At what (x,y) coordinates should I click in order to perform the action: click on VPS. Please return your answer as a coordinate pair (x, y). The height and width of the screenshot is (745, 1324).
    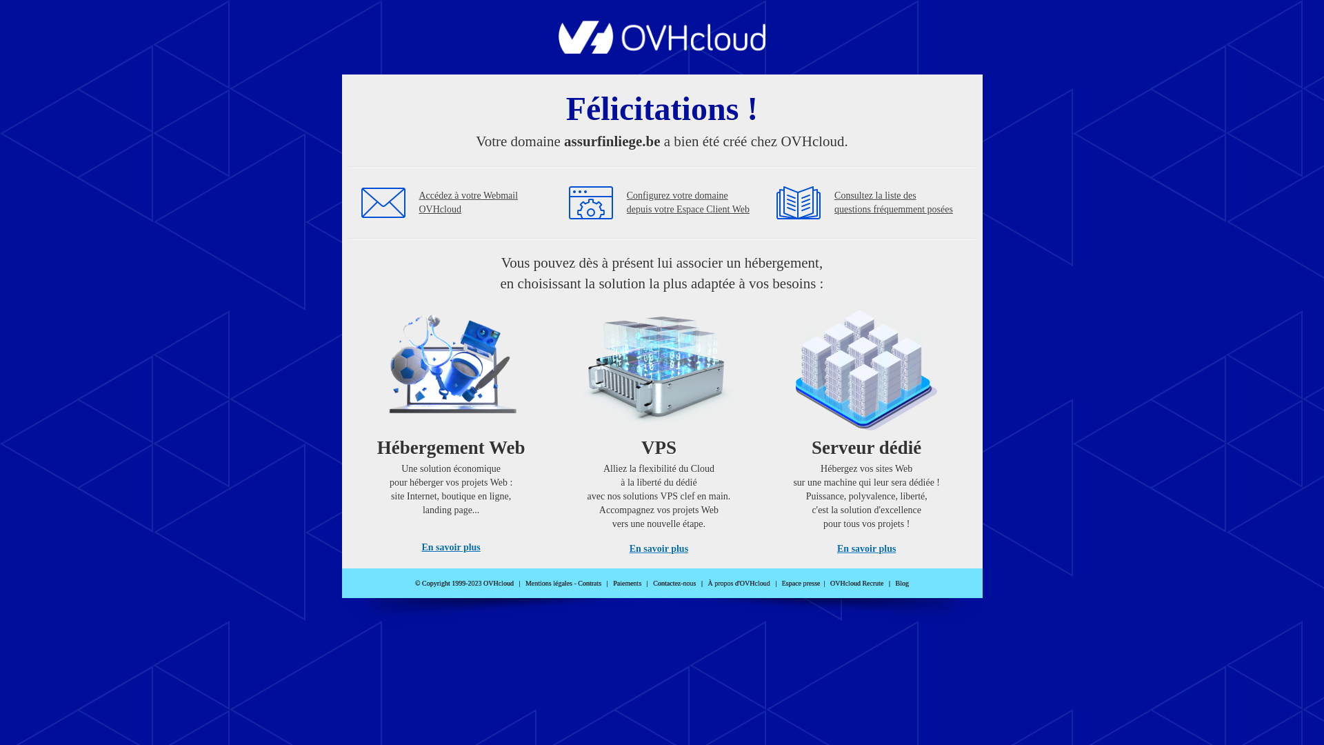
    Looking at the image, I should click on (659, 428).